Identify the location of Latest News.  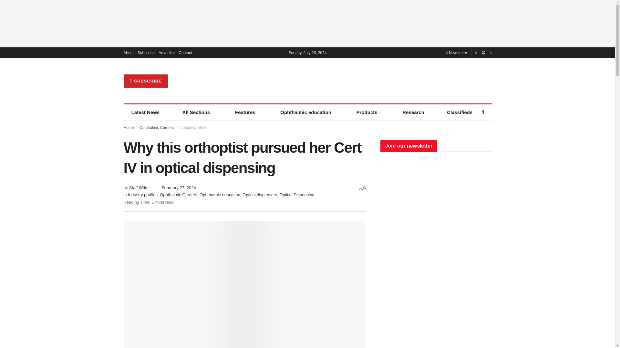
(145, 112).